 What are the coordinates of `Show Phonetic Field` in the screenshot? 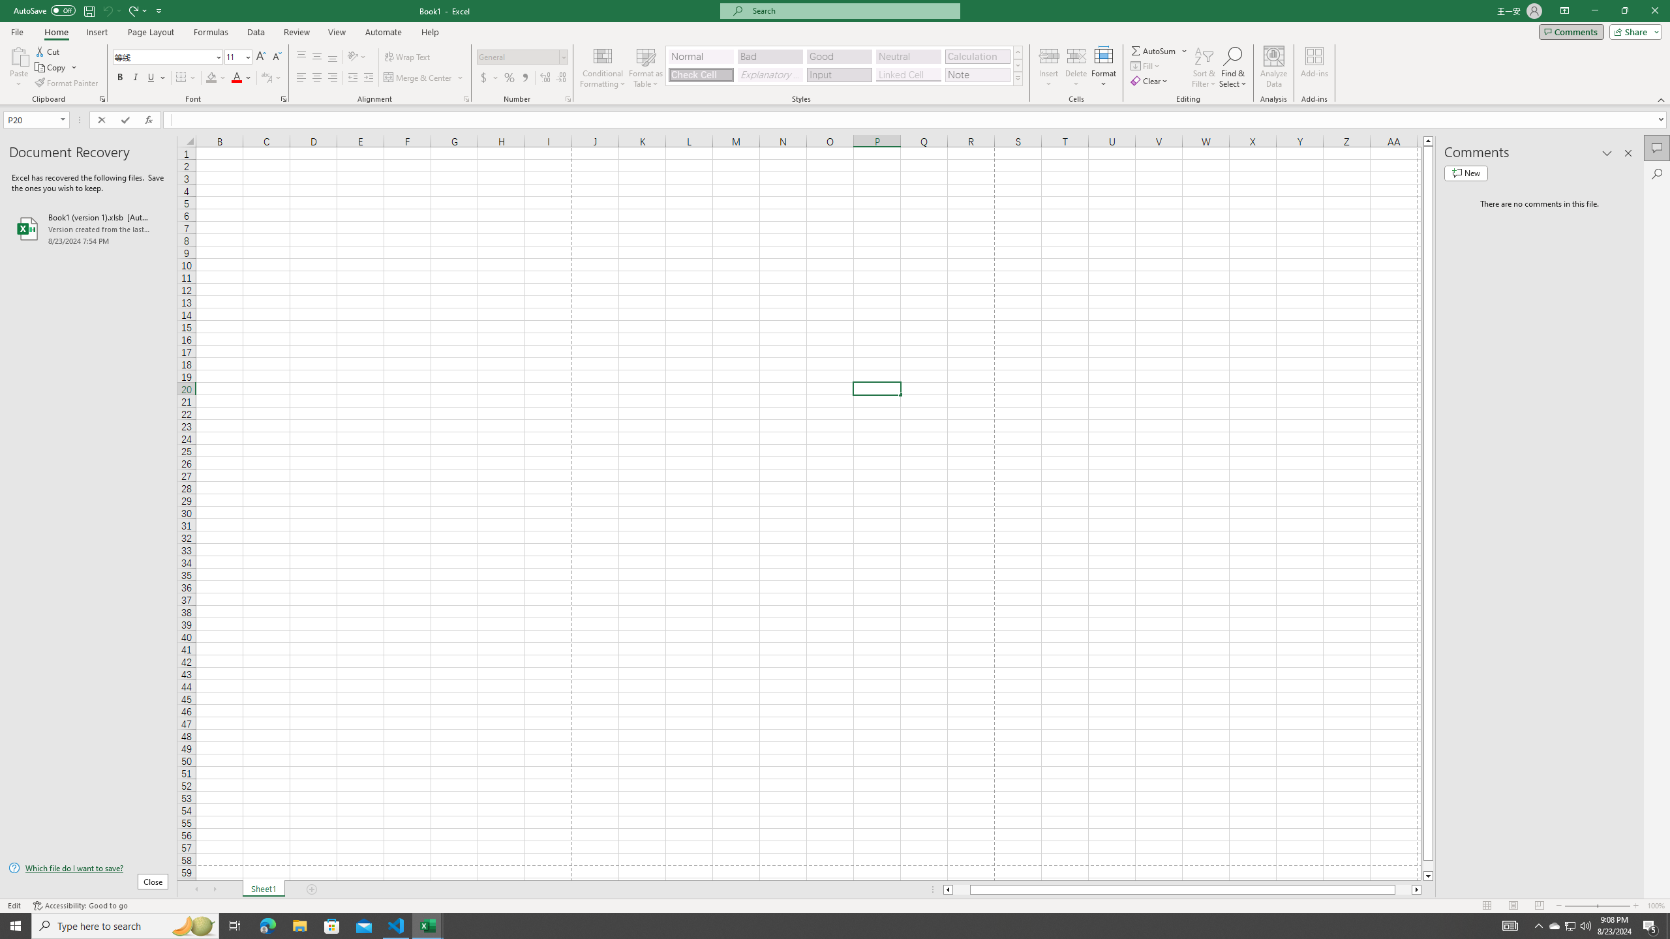 It's located at (266, 78).